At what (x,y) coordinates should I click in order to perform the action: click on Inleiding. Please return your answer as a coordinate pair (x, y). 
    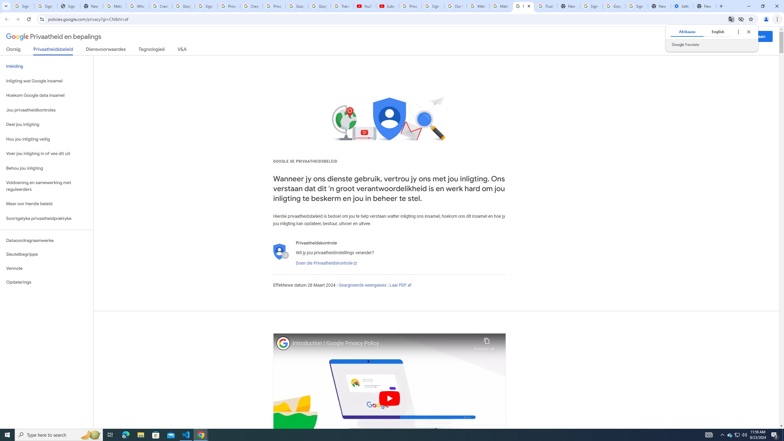
    Looking at the image, I should click on (47, 66).